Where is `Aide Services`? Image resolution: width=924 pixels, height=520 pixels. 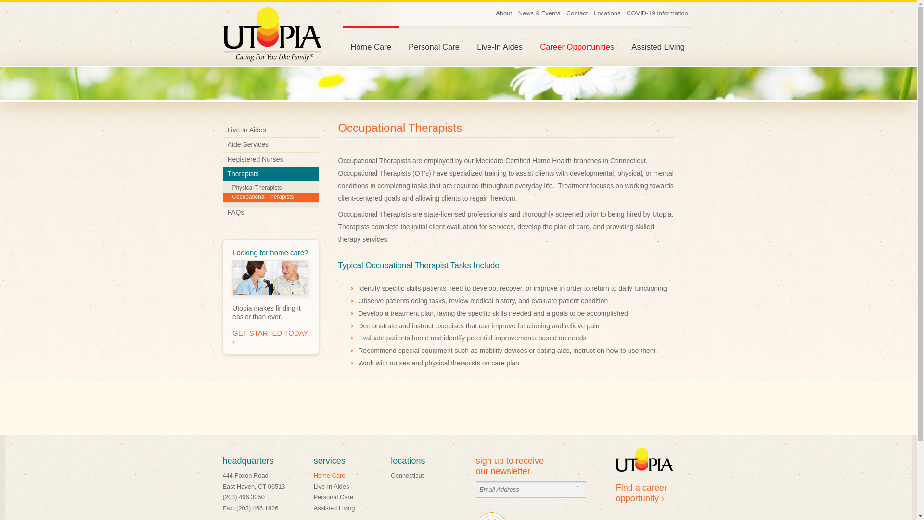 Aide Services is located at coordinates (270, 144).